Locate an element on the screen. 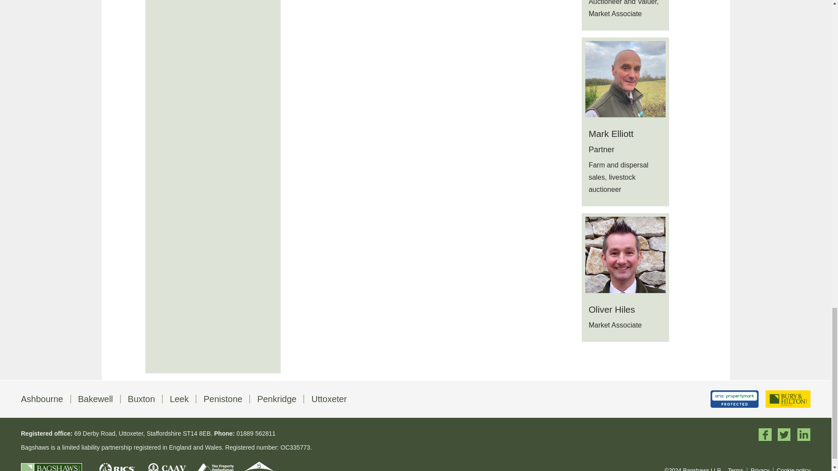 This screenshot has height=471, width=838. Penistone is located at coordinates (223, 399).